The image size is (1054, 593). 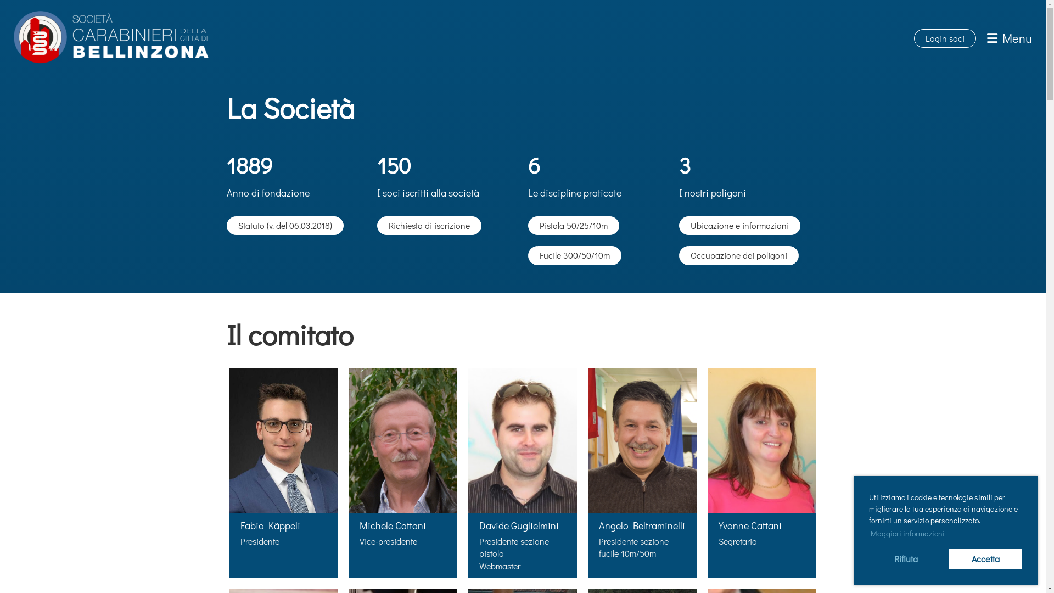 I want to click on Statuto (v. del 06.03.2018), so click(x=284, y=226).